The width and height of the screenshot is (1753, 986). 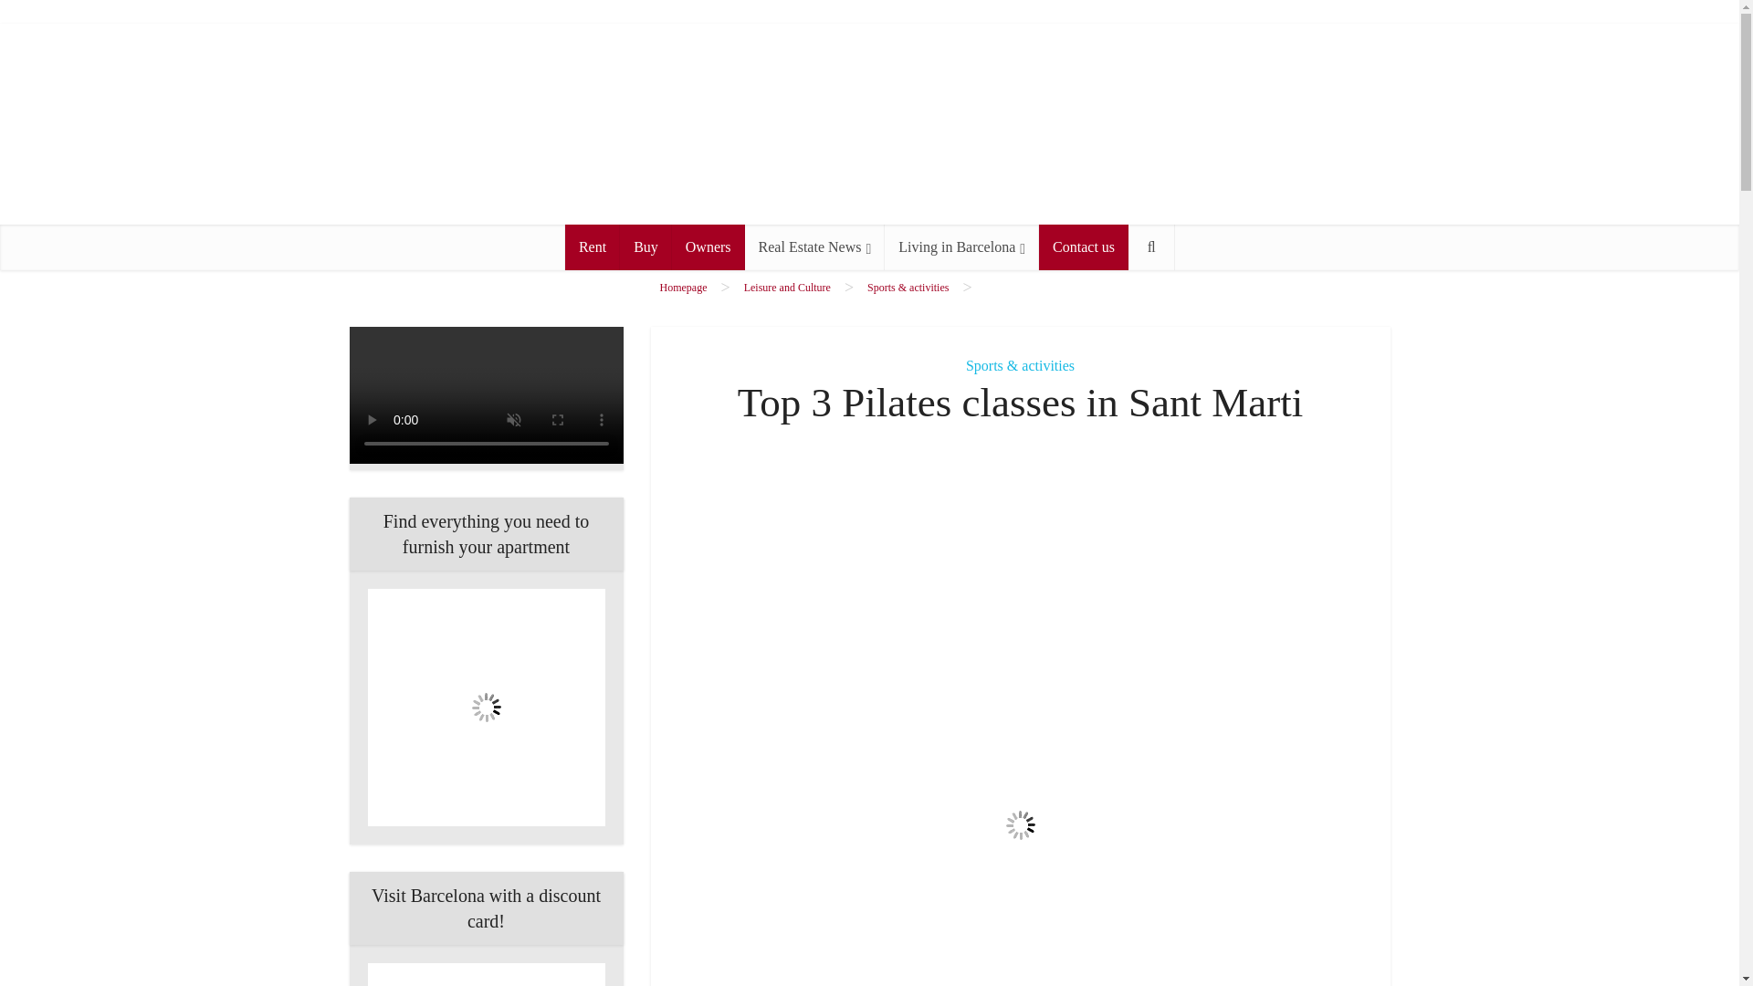 I want to click on Homepage, so click(x=682, y=287).